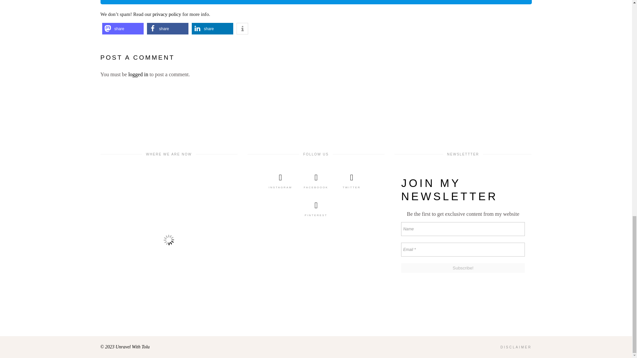 The image size is (637, 358). Describe the element at coordinates (123, 29) in the screenshot. I see `Share on Mastodon` at that location.